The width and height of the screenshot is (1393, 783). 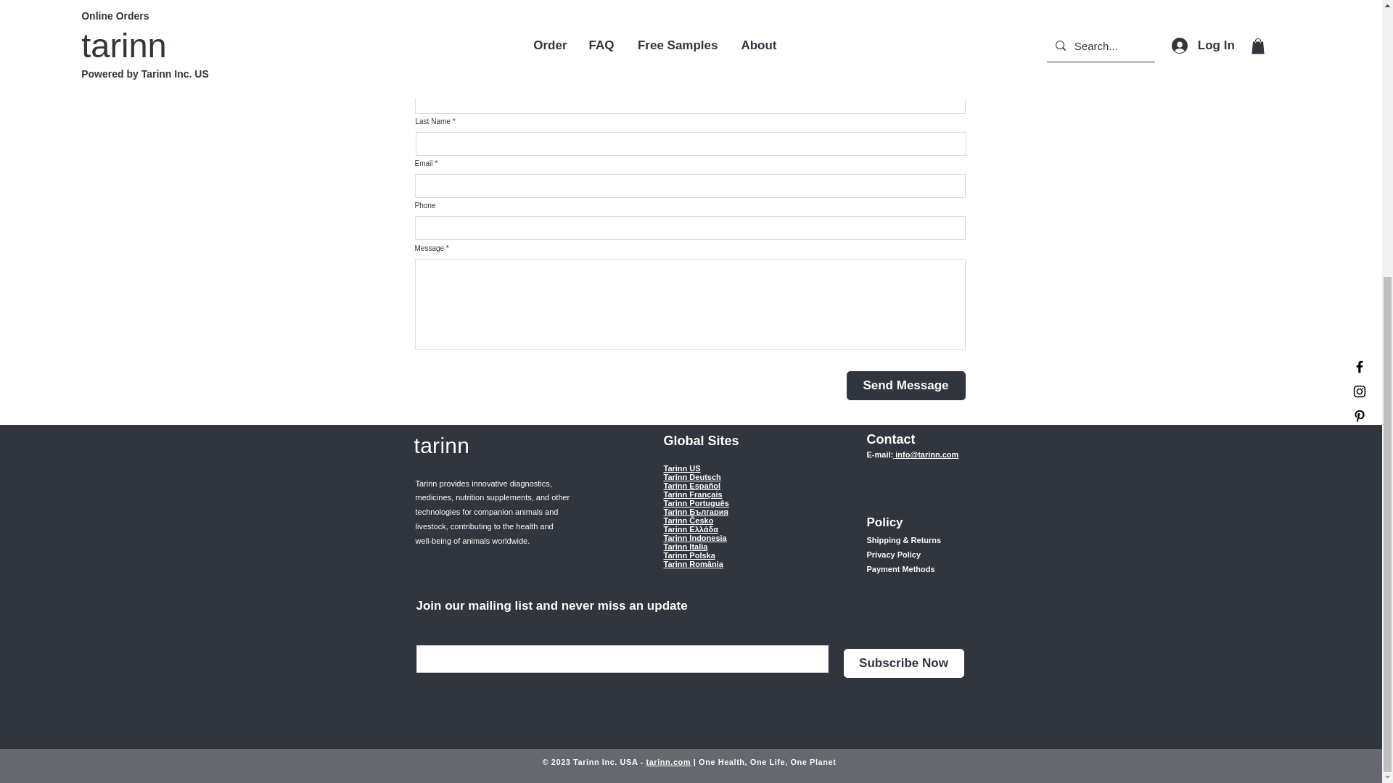 I want to click on Contact, so click(x=891, y=438).